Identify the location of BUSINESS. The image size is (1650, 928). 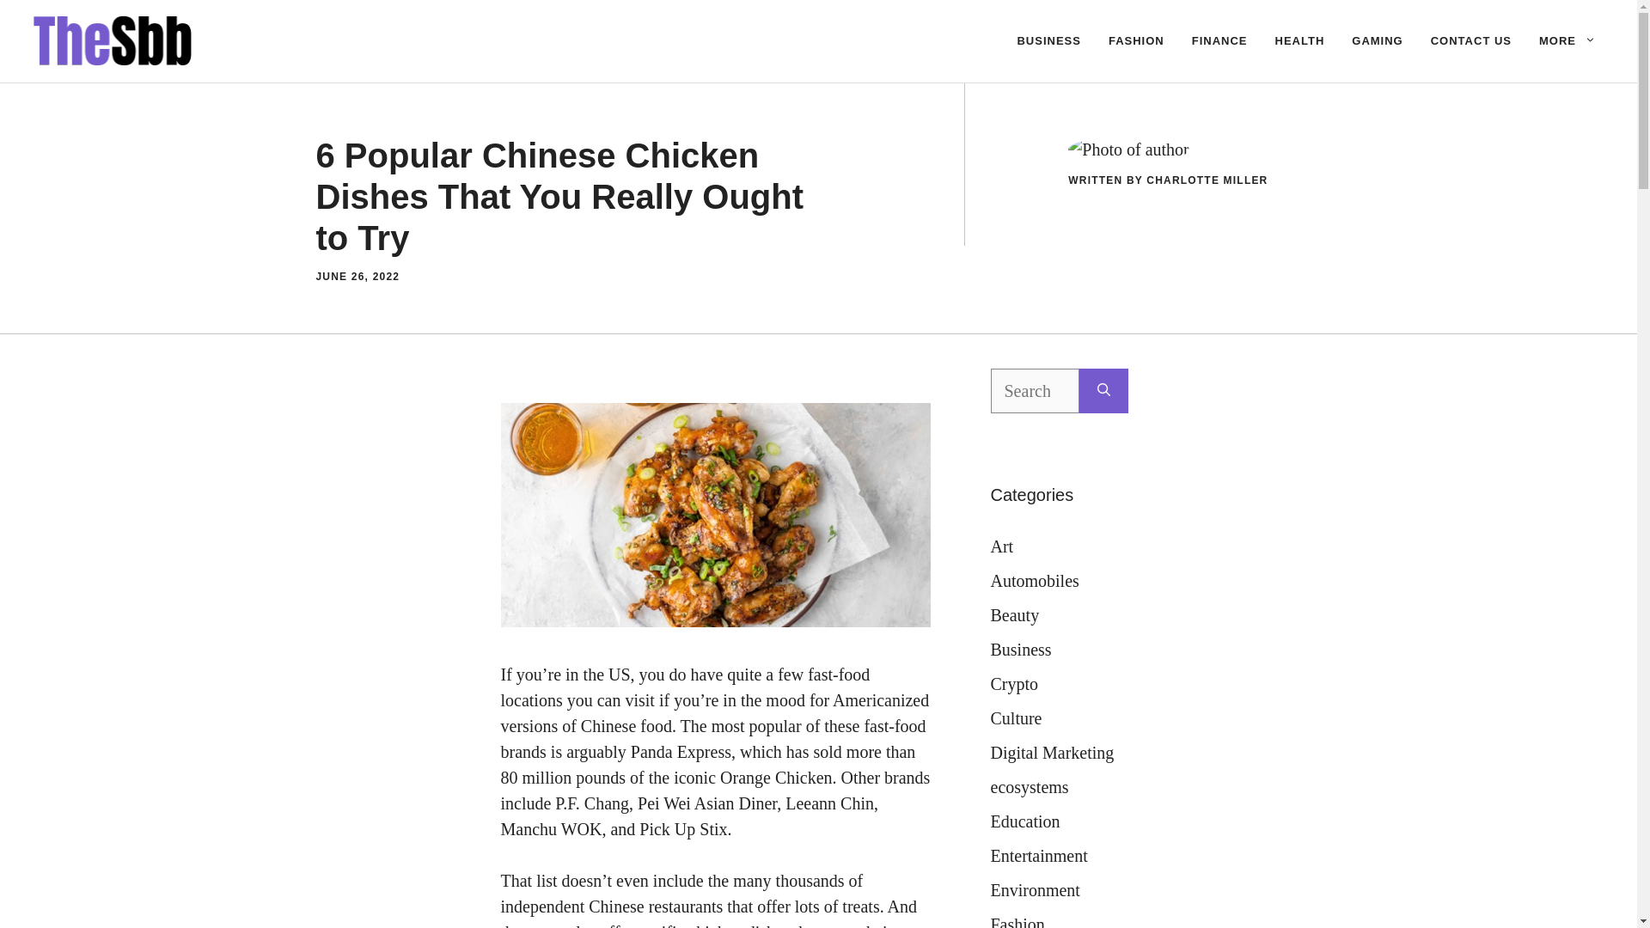
(1048, 41).